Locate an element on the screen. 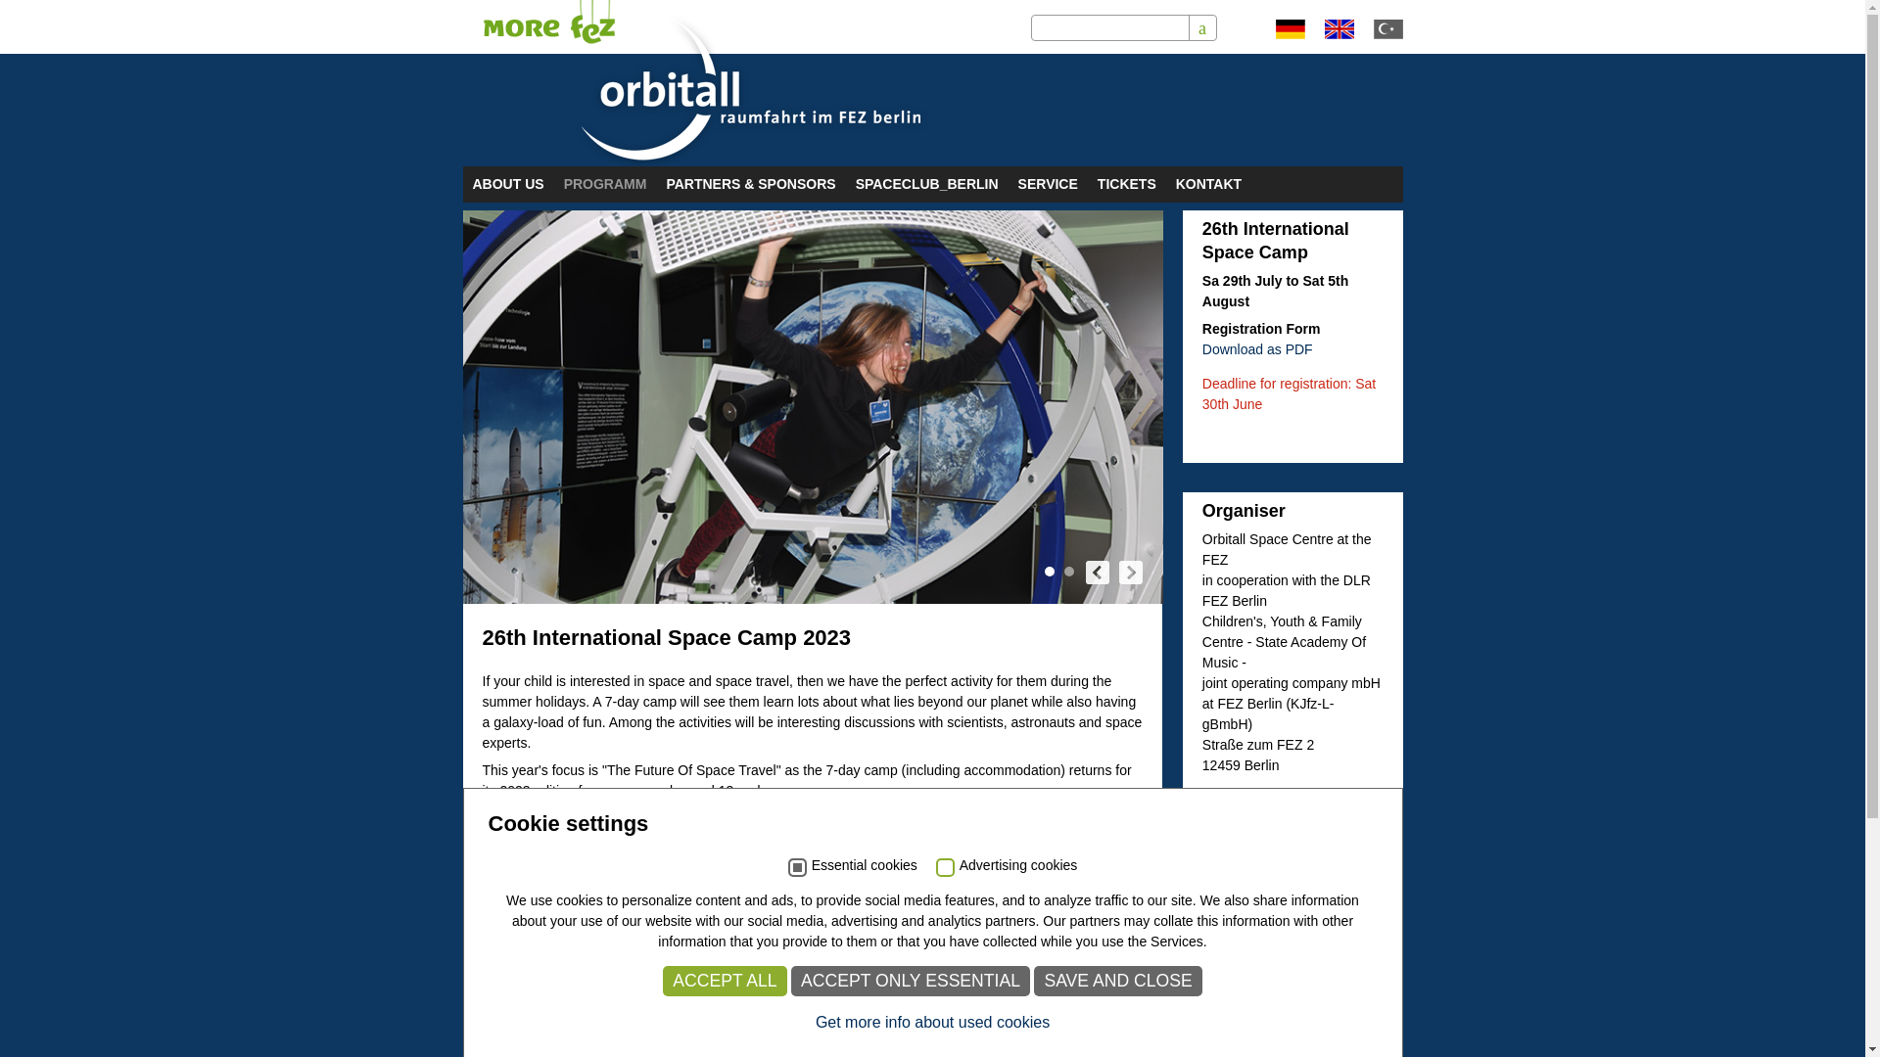  Downloads PDF is located at coordinates (1257, 348).